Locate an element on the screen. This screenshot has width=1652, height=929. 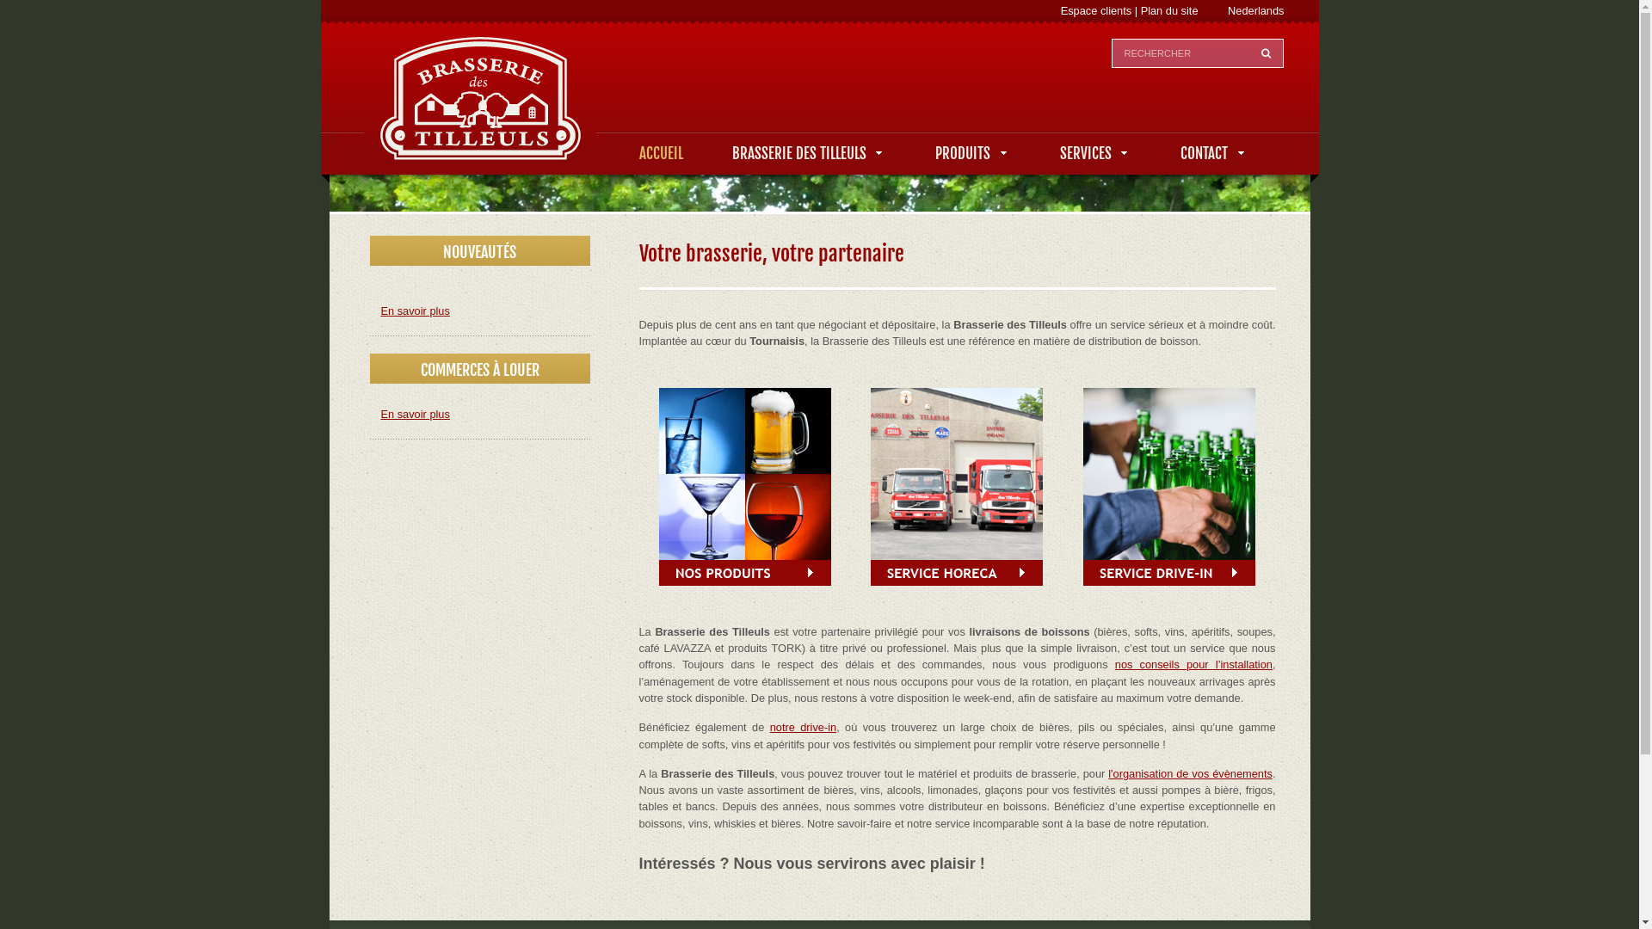
Brasserie des Tilleuls is located at coordinates (819, 107).